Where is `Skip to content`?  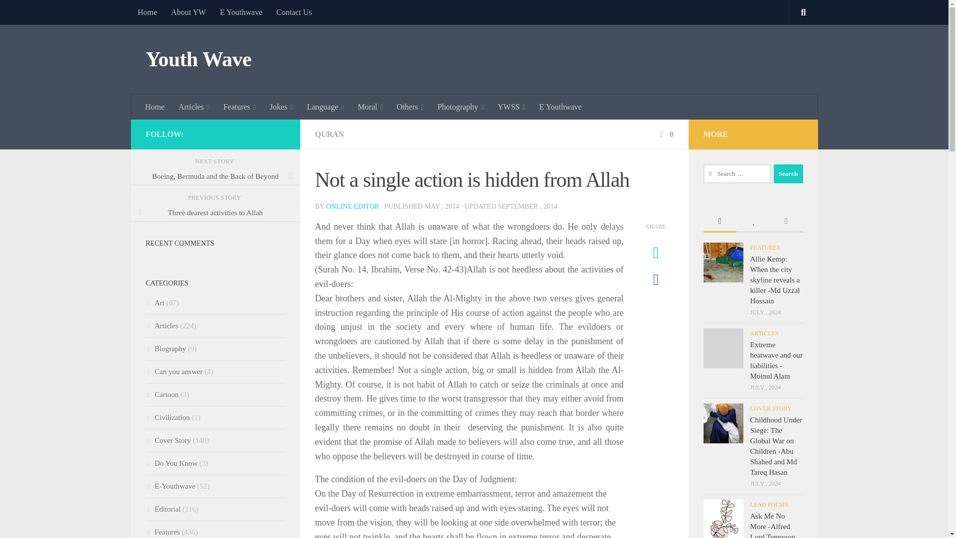
Skip to content is located at coordinates (39, 13).